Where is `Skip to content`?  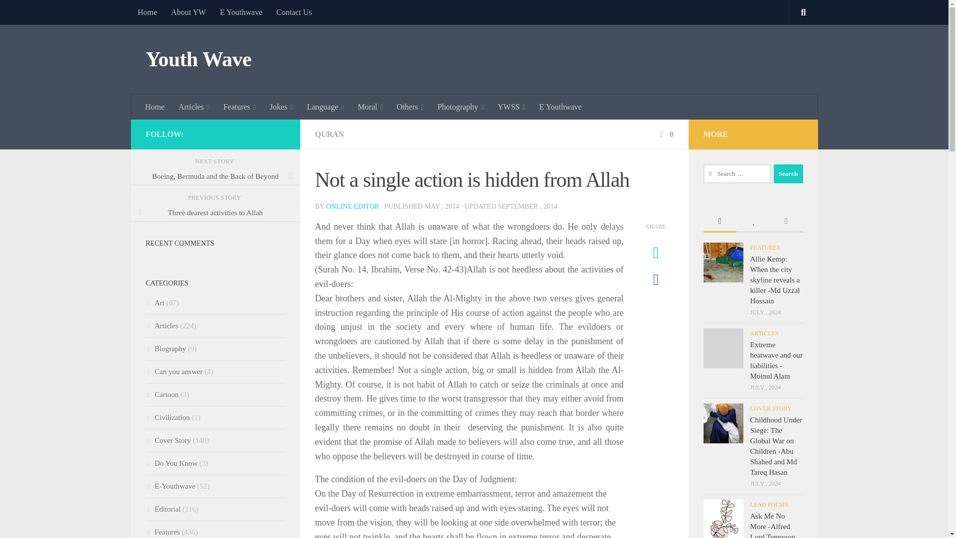
Skip to content is located at coordinates (39, 13).